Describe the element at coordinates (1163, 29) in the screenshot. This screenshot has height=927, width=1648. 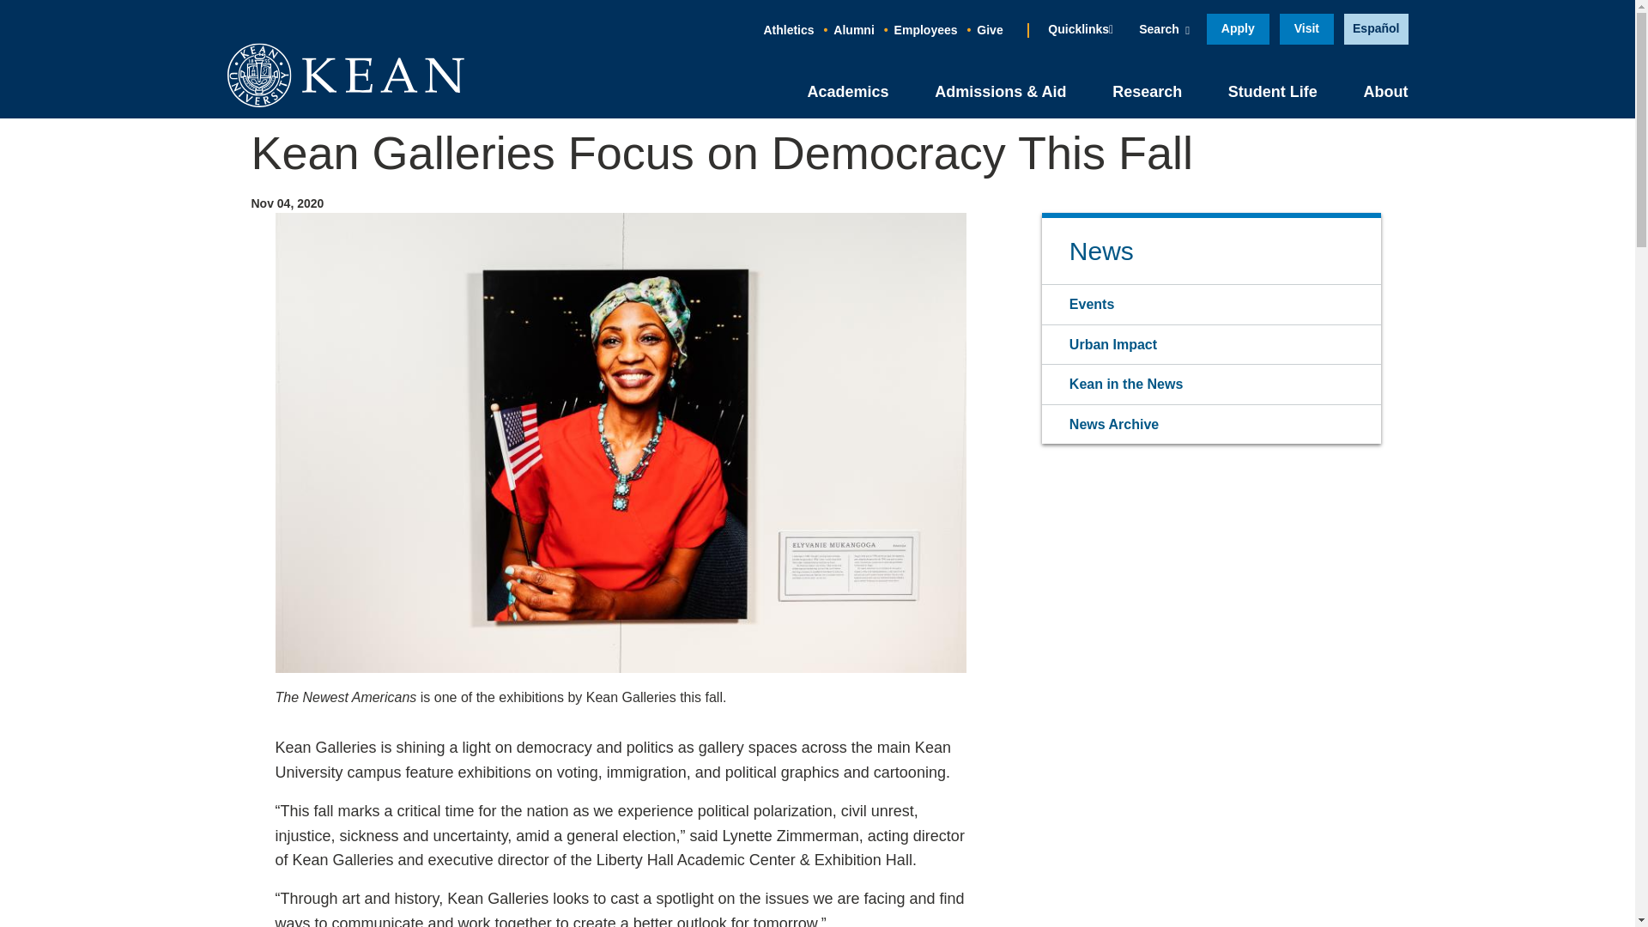
I see `Search` at that location.